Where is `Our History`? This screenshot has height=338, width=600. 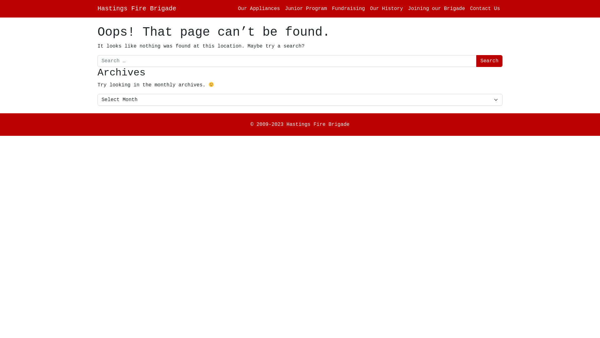
Our History is located at coordinates (387, 9).